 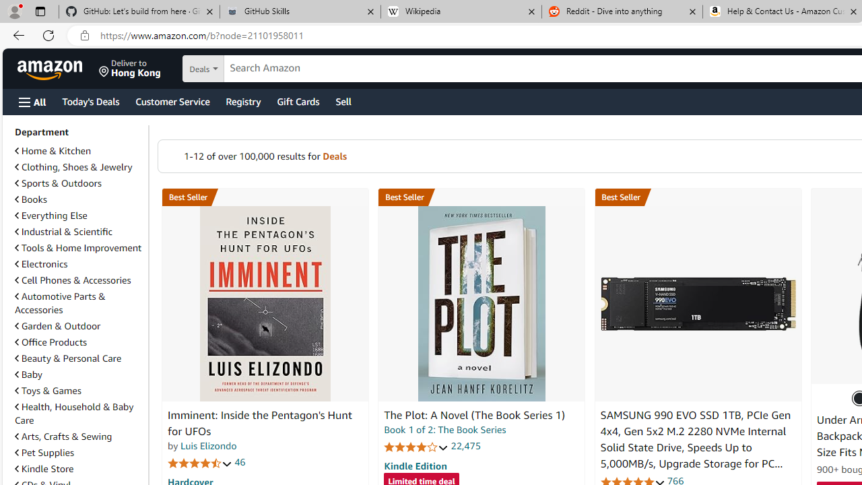 What do you see at coordinates (51, 69) in the screenshot?
I see `Amazon` at bounding box center [51, 69].